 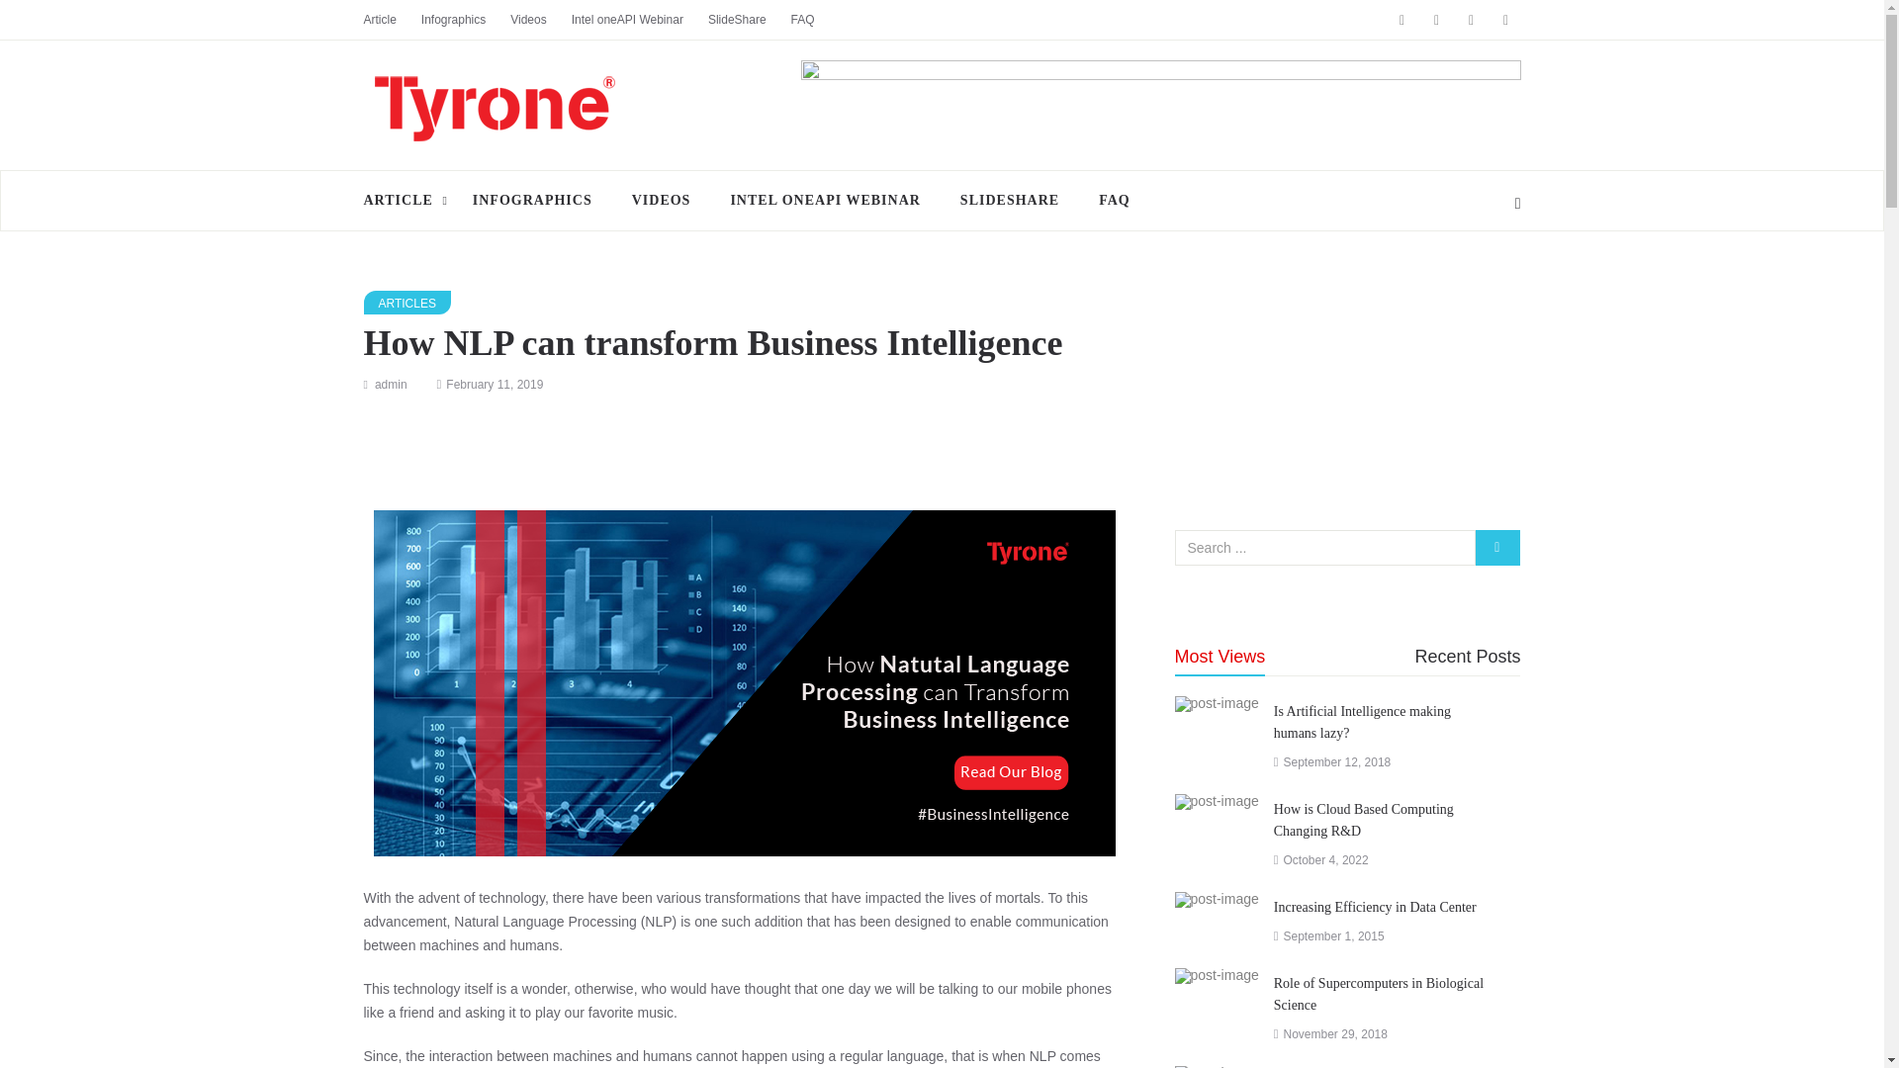 What do you see at coordinates (661, 200) in the screenshot?
I see `VIDEOS` at bounding box center [661, 200].